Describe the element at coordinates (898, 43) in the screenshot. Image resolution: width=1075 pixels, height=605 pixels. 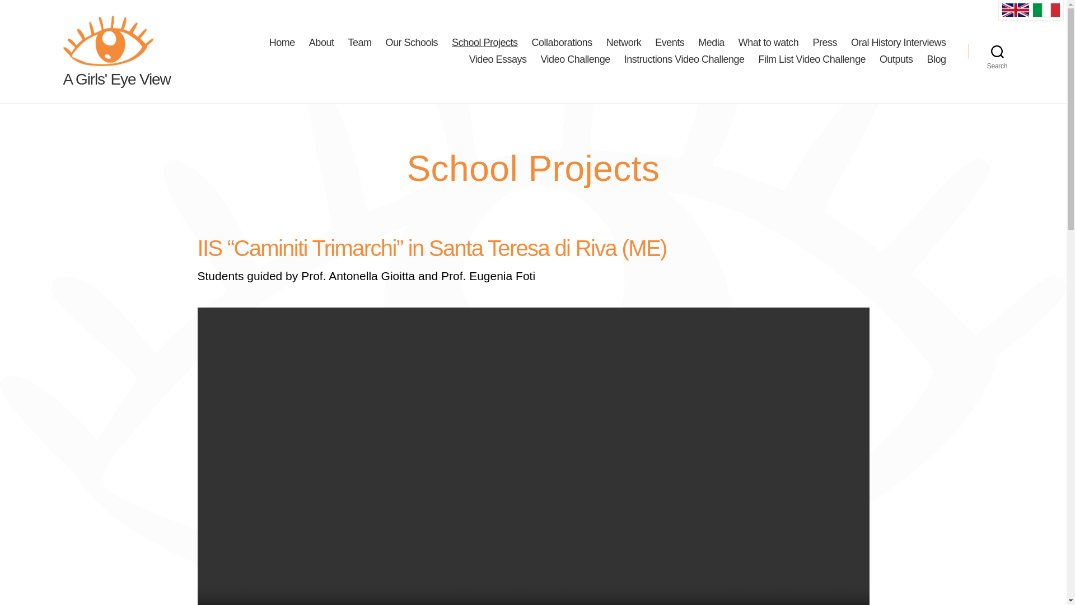
I see `Oral History Interviews` at that location.